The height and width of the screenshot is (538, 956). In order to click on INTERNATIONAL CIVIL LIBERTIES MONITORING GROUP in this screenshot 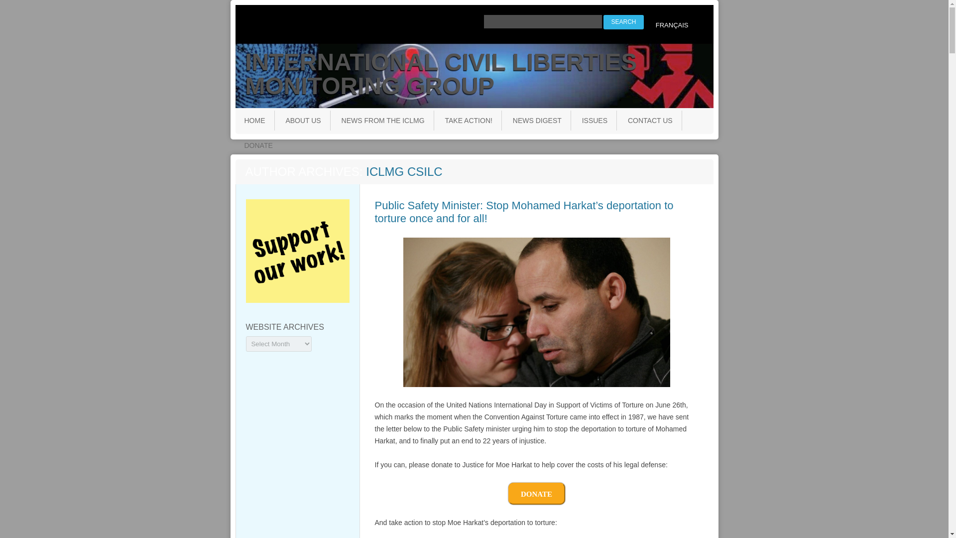, I will do `click(479, 74)`.